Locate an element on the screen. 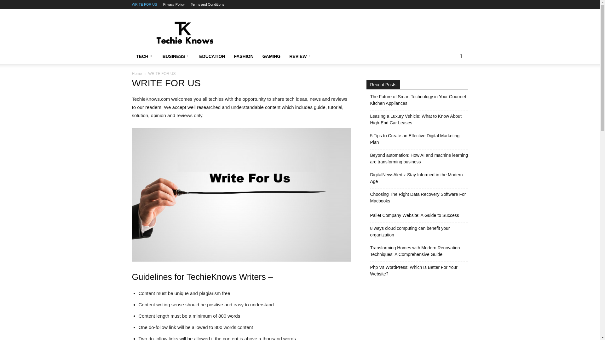 This screenshot has width=605, height=340. BUSINESS is located at coordinates (176, 56).